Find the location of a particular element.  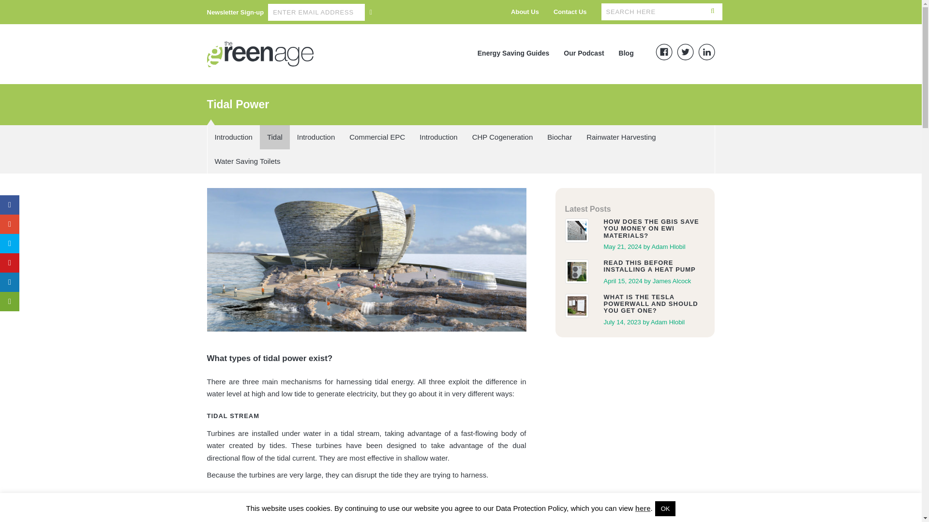

Tidal is located at coordinates (275, 137).